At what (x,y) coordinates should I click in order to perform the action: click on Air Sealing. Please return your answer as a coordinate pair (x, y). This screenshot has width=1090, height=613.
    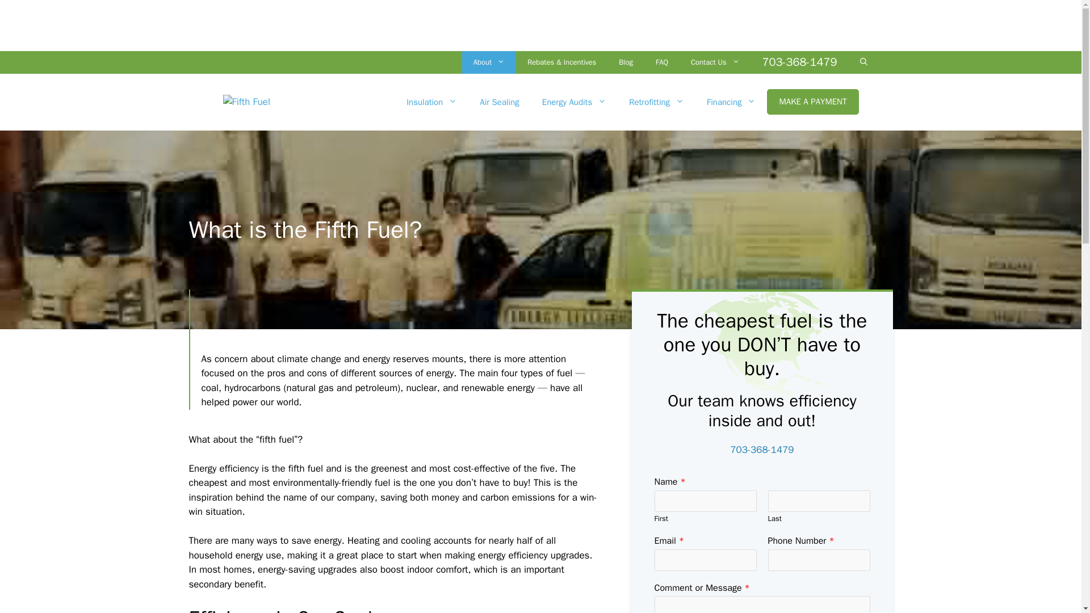
    Looking at the image, I should click on (500, 102).